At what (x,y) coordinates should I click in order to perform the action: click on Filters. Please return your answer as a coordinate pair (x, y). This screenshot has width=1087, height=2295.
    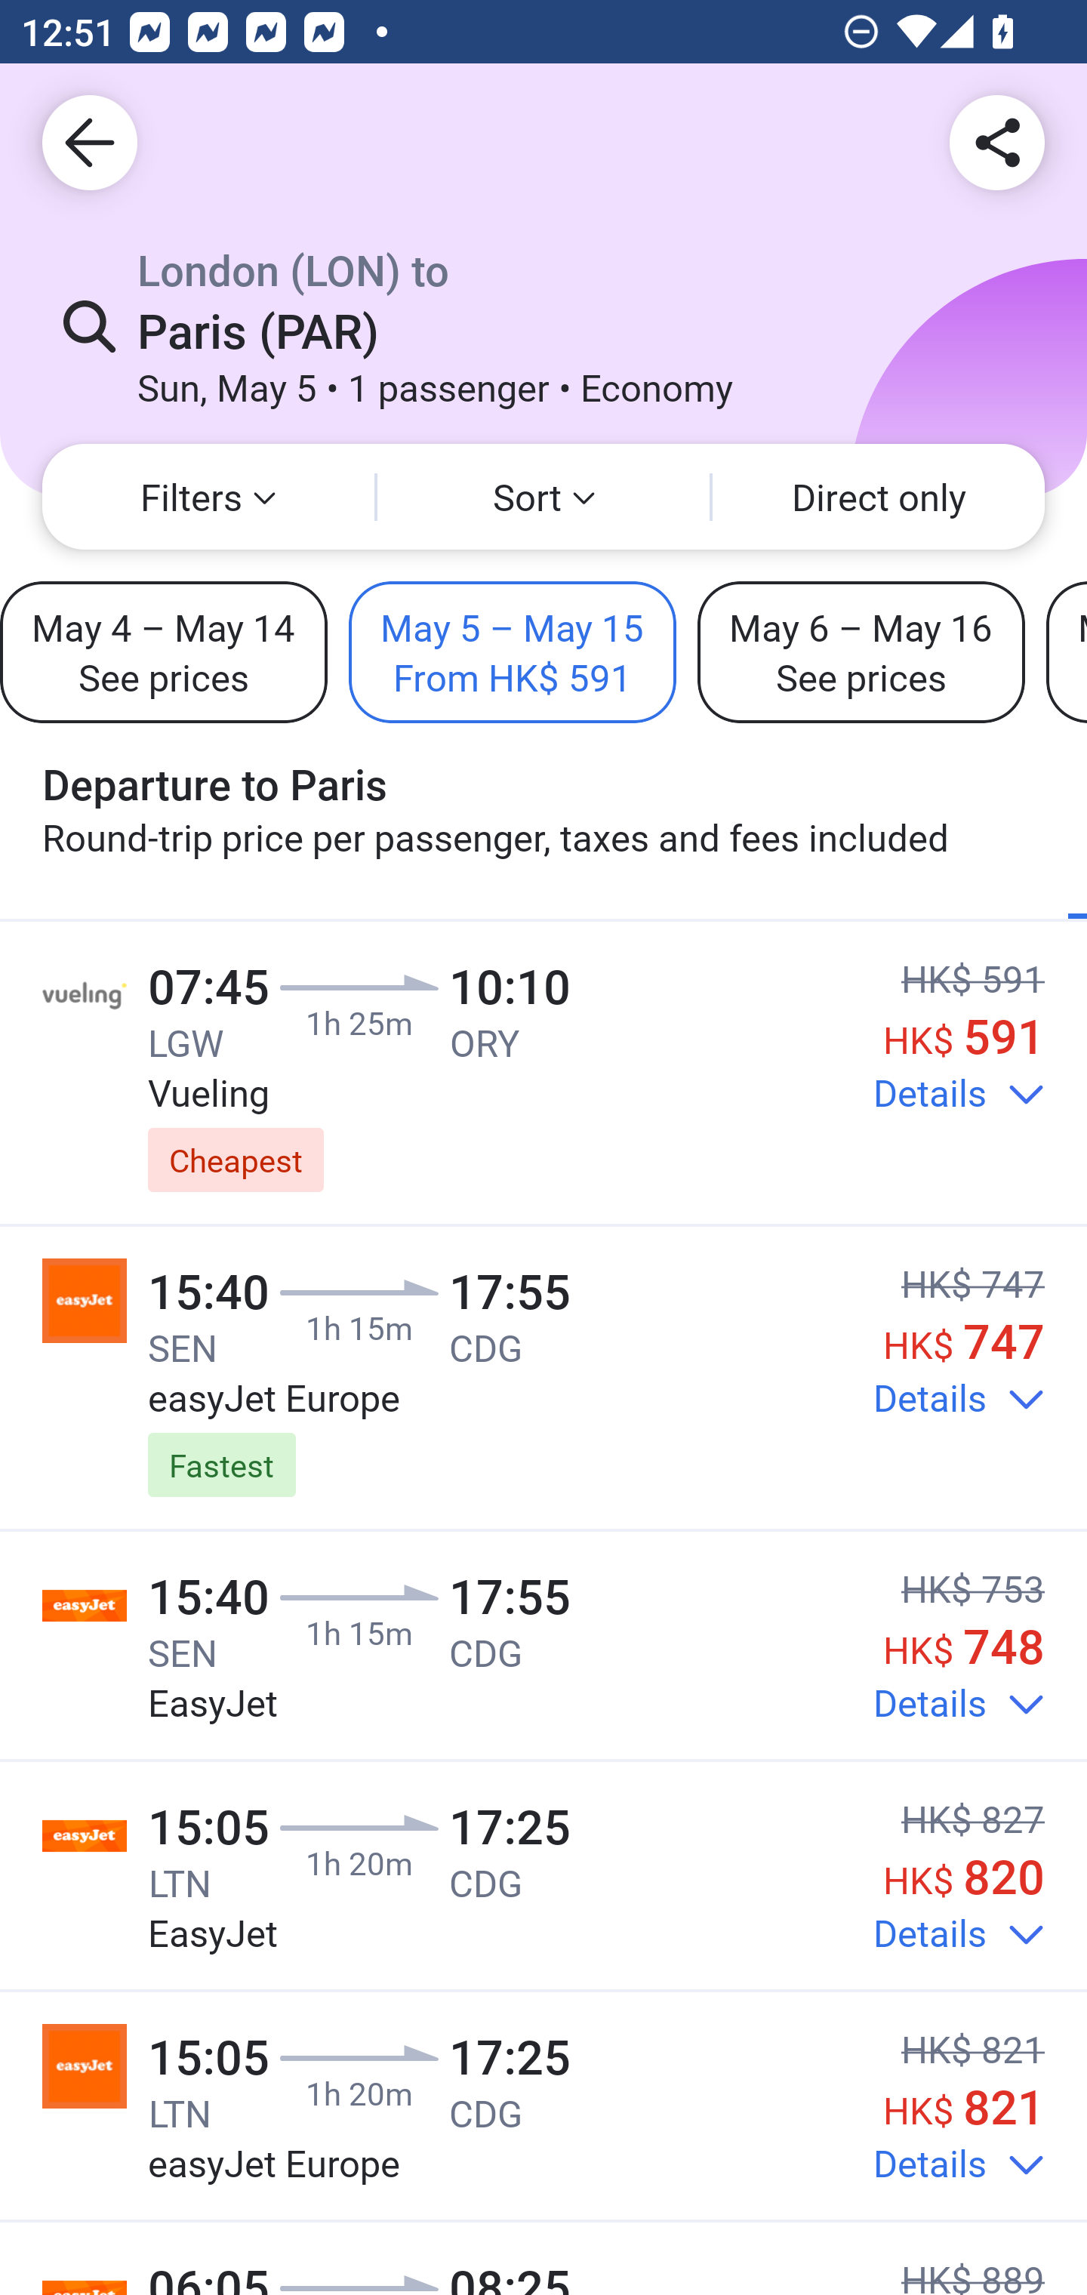
    Looking at the image, I should click on (208, 497).